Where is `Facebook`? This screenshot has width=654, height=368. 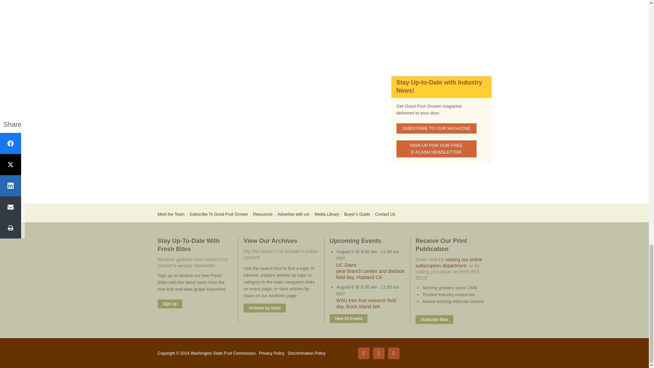 Facebook is located at coordinates (363, 353).